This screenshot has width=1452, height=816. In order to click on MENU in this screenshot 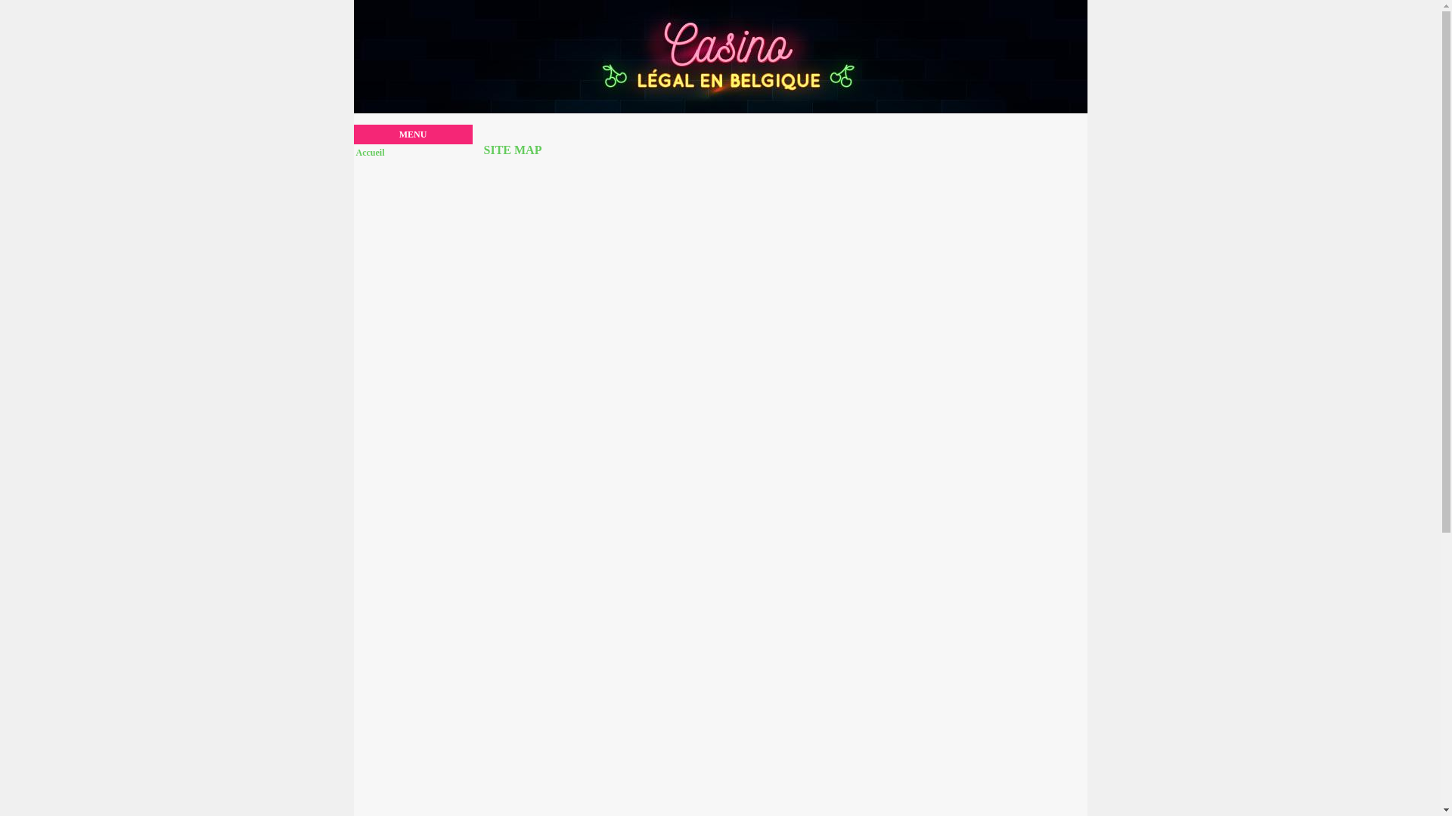, I will do `click(413, 134)`.